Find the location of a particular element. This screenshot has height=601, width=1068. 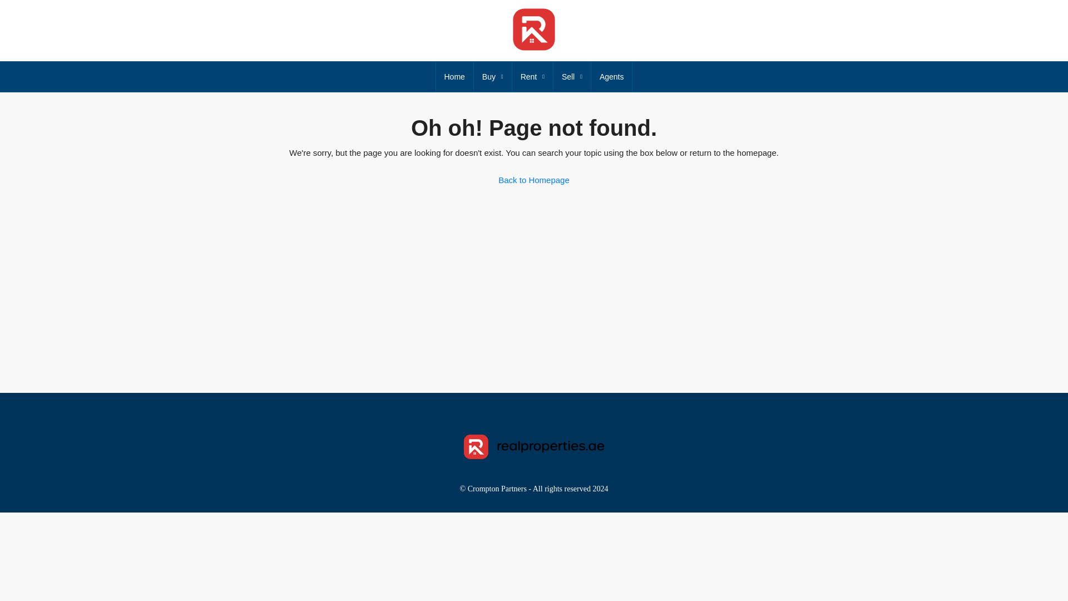

Back to Homepage is located at coordinates (534, 180).